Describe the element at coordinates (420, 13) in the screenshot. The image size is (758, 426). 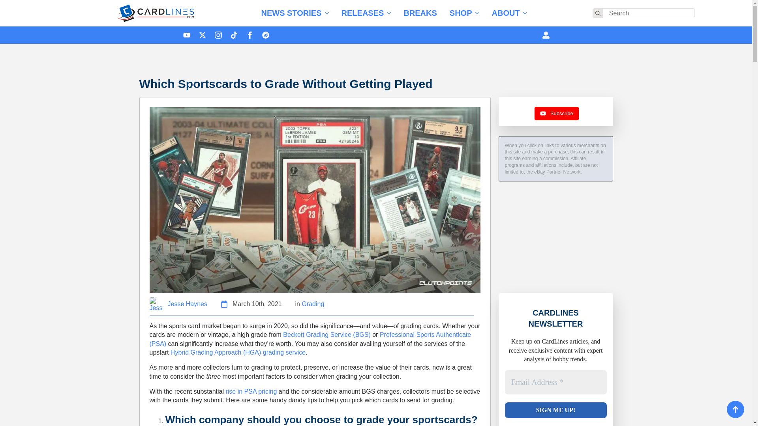
I see `BREAKS` at that location.